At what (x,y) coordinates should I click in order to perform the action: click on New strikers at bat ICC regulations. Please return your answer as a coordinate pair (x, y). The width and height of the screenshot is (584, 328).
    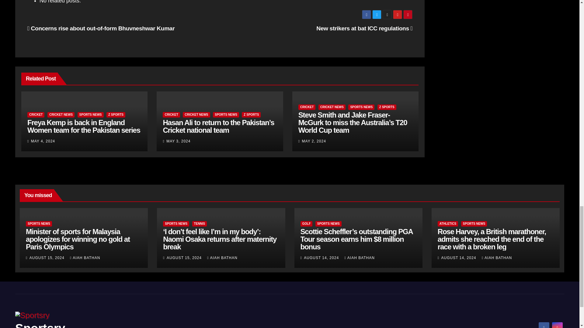
    Looking at the image, I should click on (364, 28).